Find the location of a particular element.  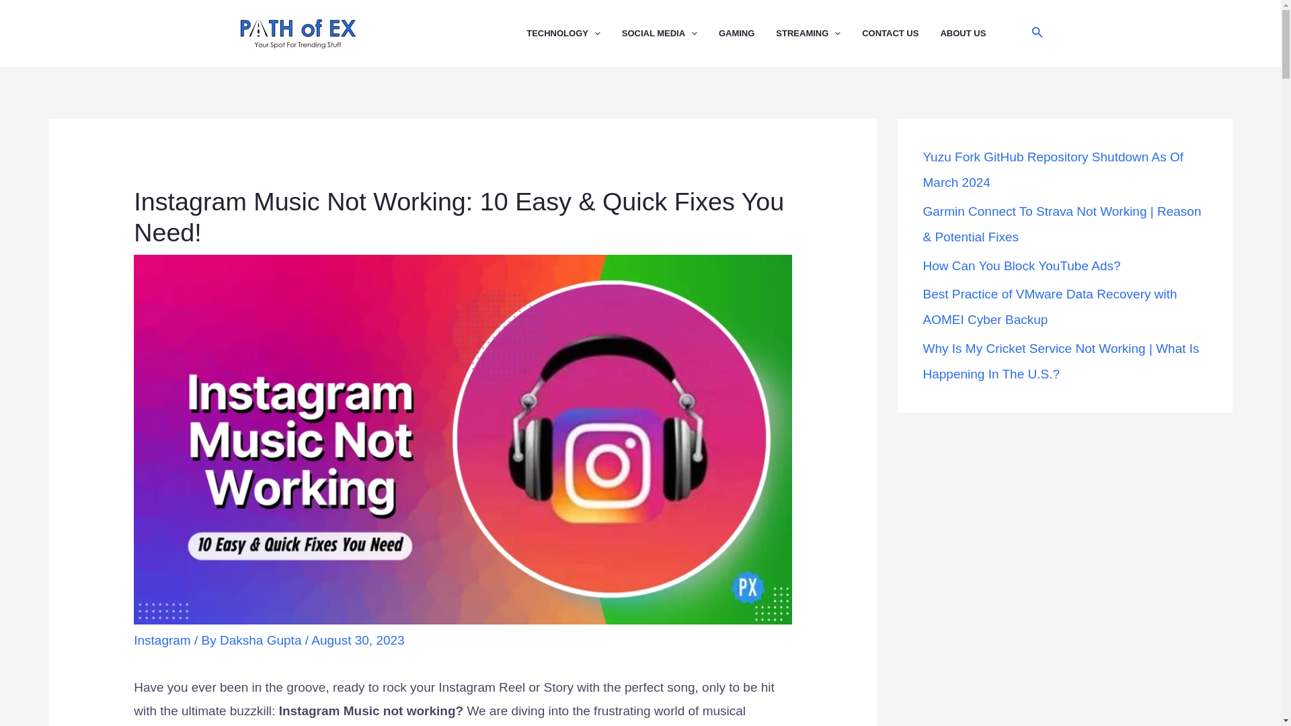

ABOUT US is located at coordinates (973, 34).